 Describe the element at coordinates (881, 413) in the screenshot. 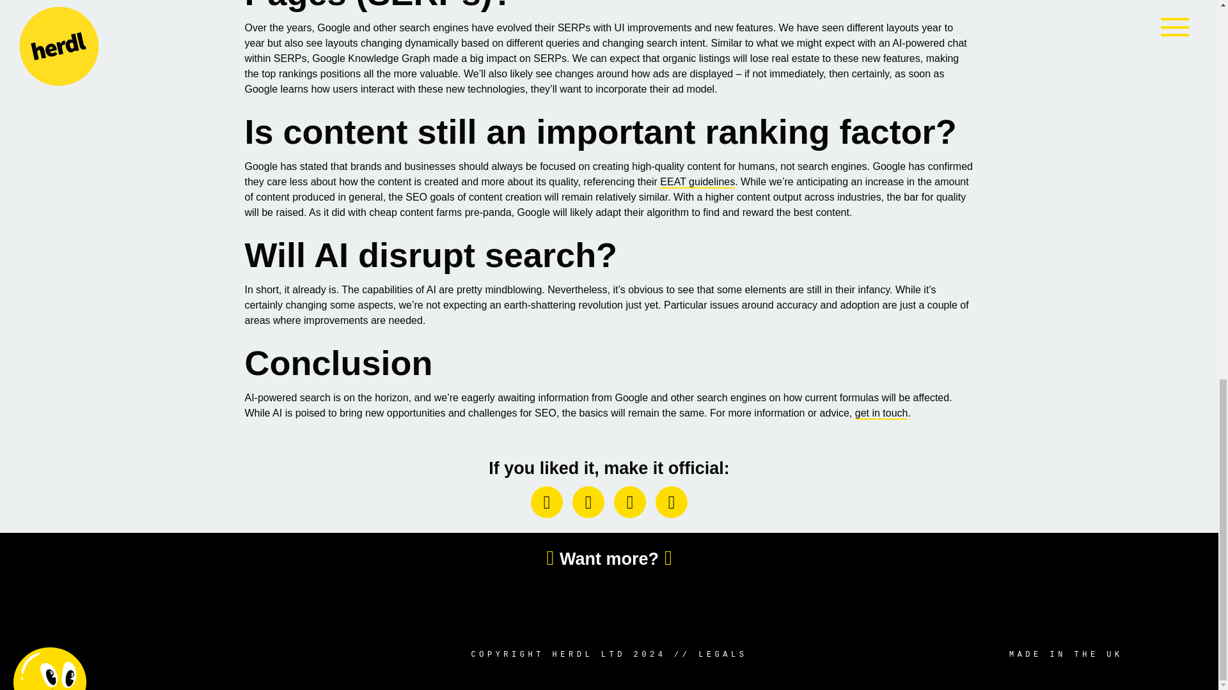

I see `get in touch` at that location.